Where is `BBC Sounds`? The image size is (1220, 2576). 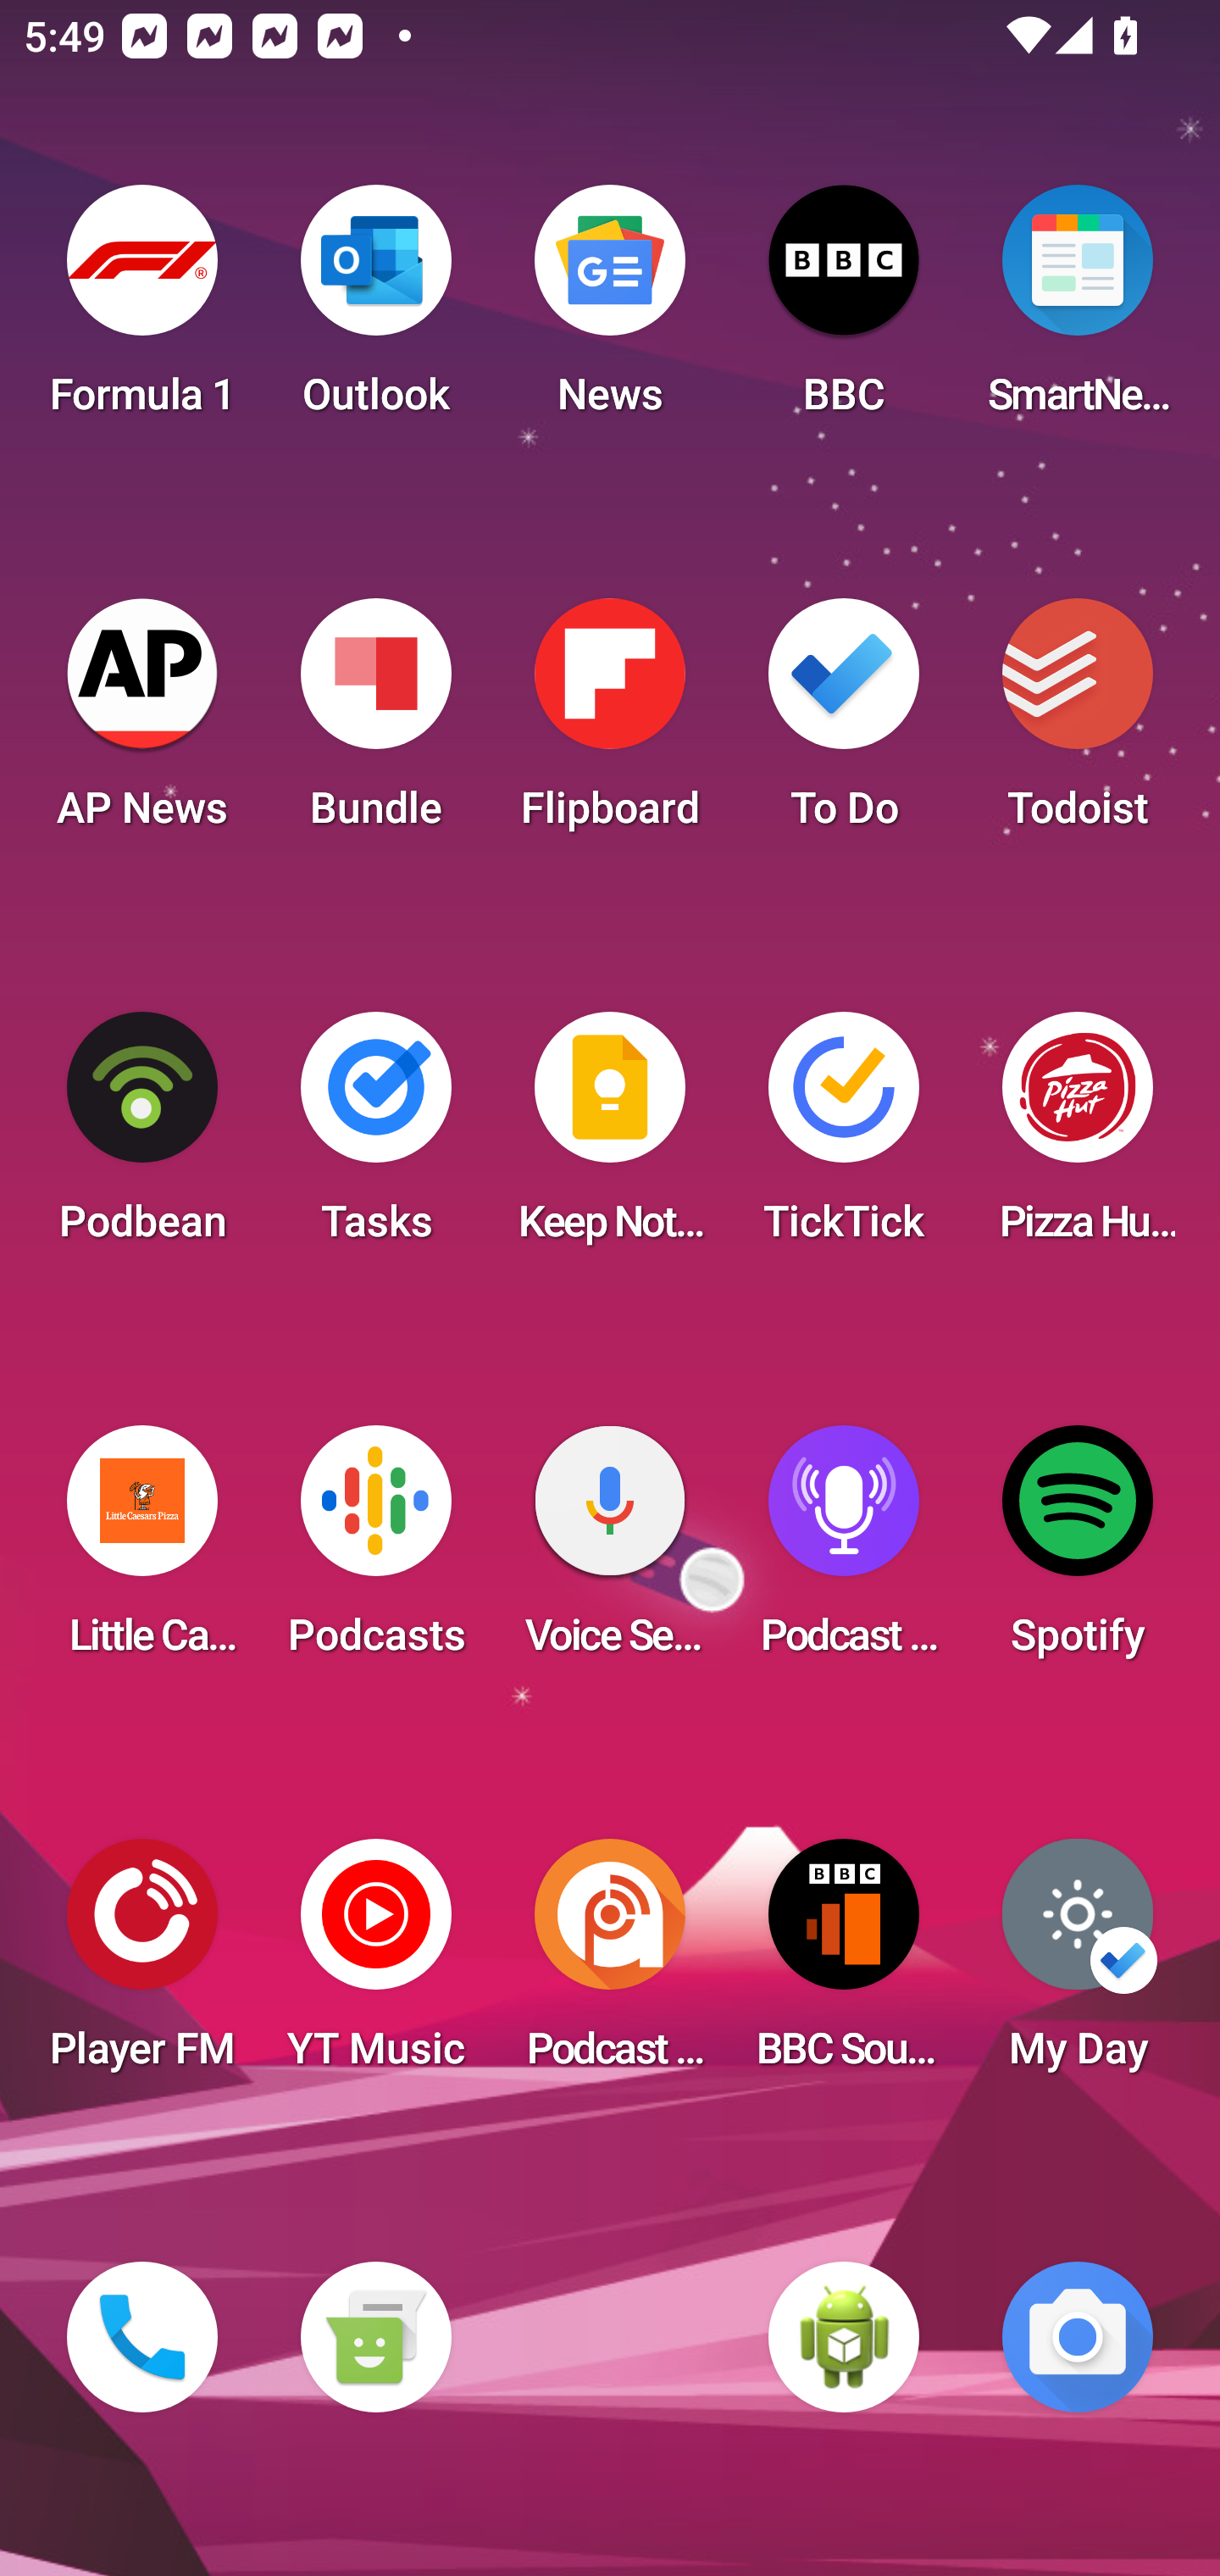 BBC Sounds is located at coordinates (844, 1964).